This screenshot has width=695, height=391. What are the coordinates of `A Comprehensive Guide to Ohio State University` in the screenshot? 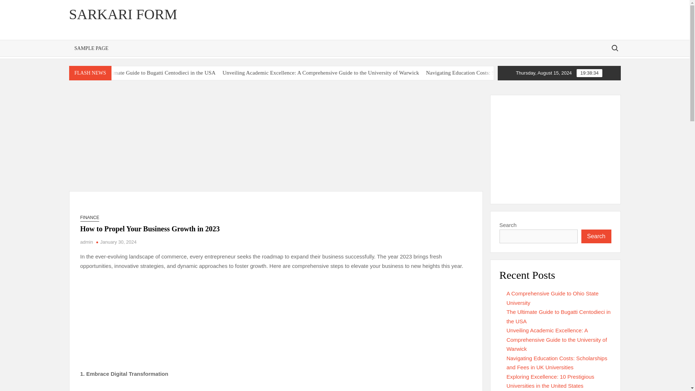 It's located at (83, 73).